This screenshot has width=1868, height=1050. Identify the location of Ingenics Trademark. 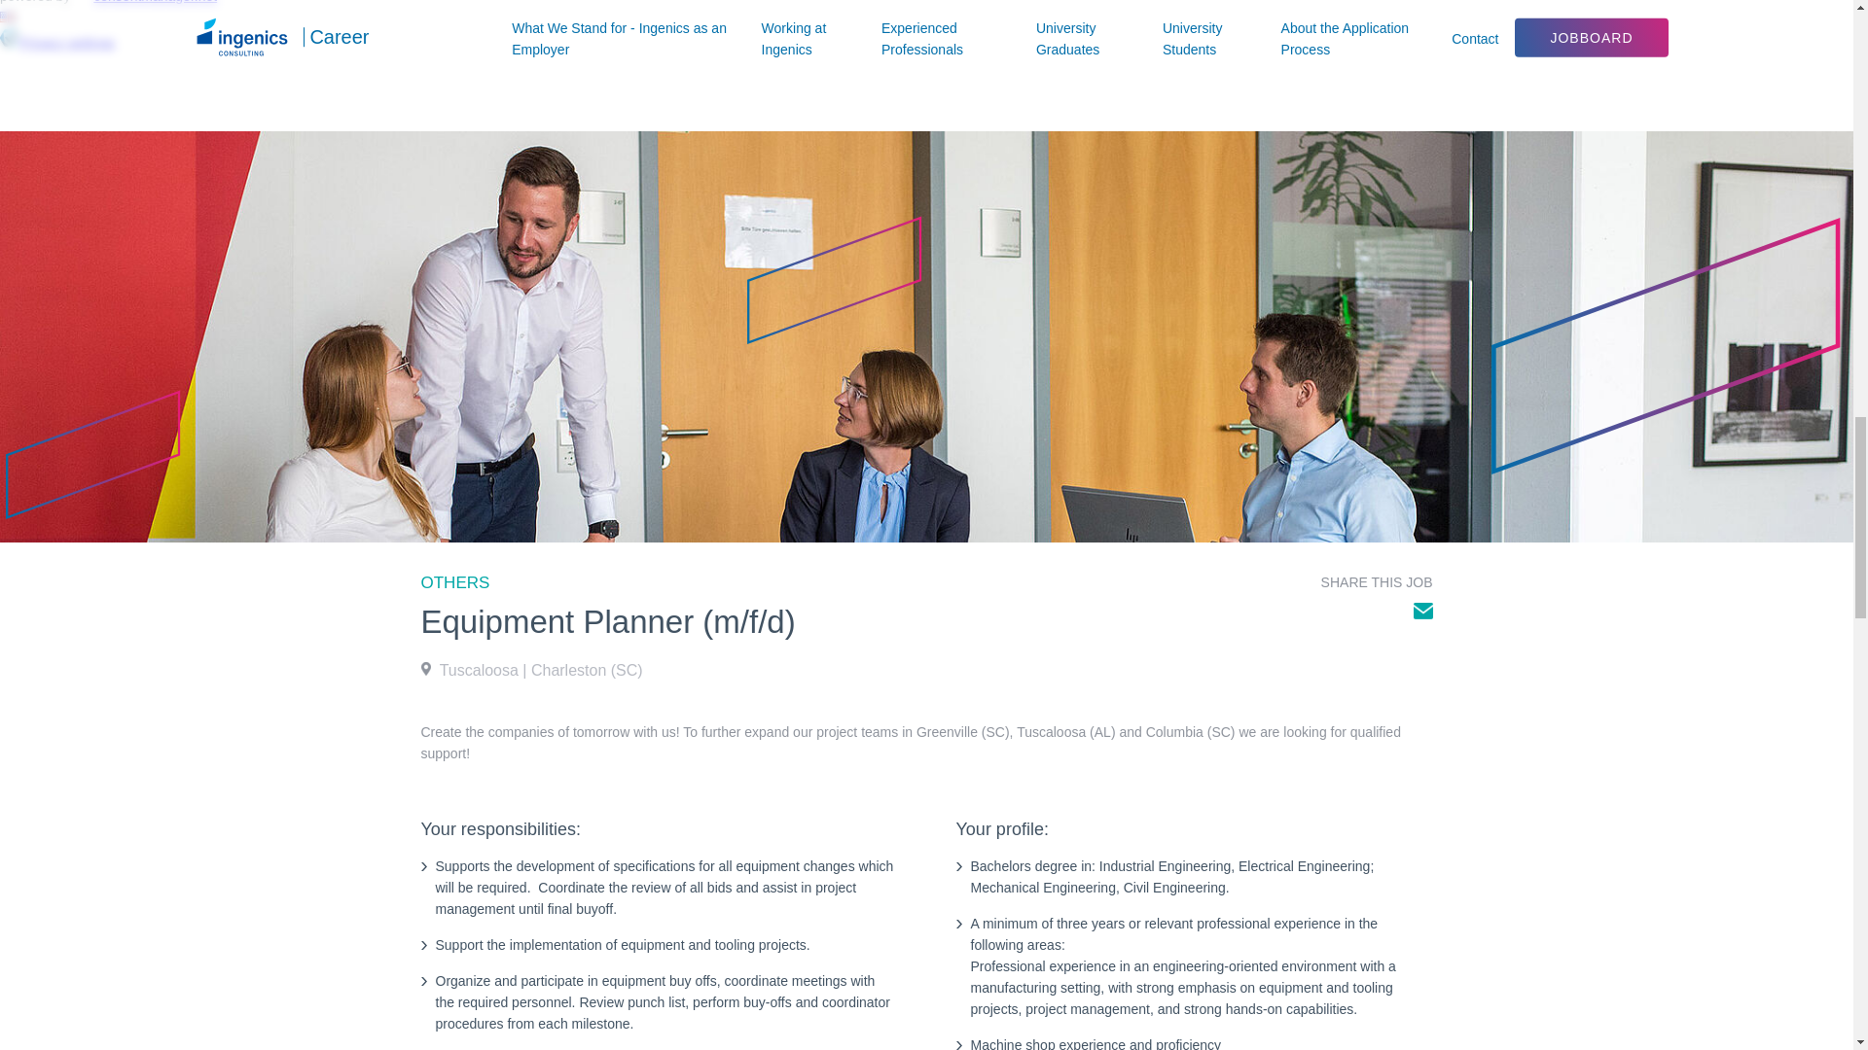
(93, 454).